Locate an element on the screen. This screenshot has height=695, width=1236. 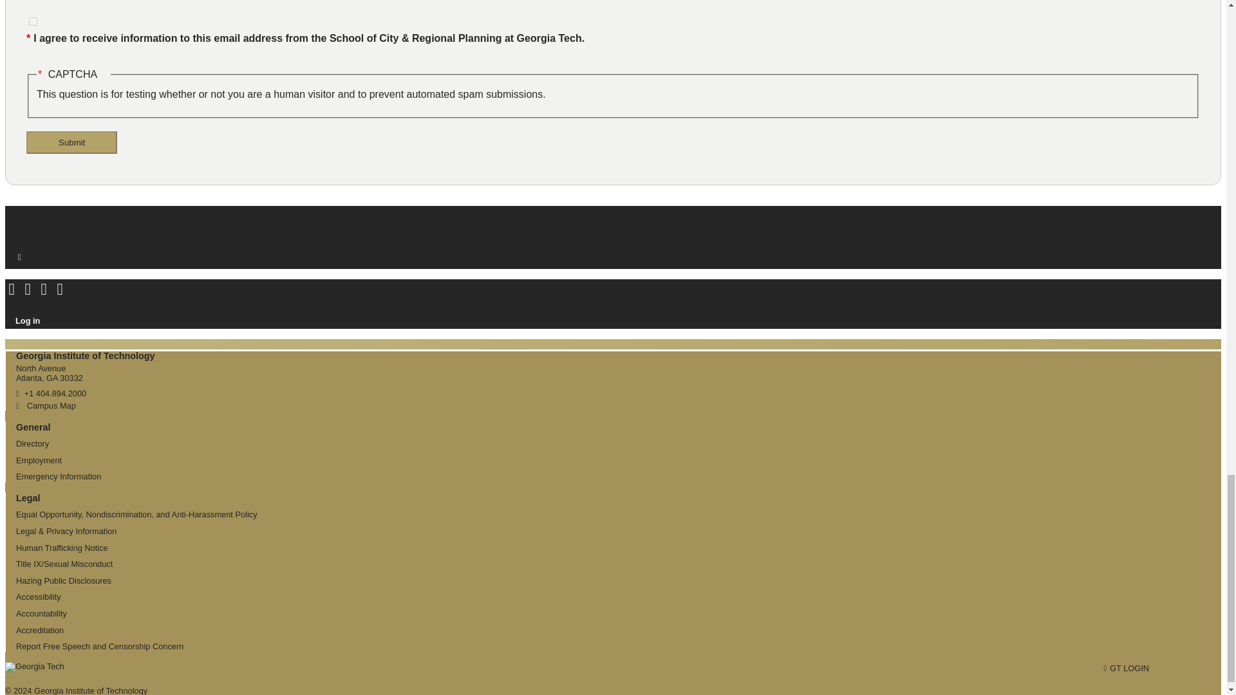
Georgia Human Trafficking Resources is located at coordinates (62, 547).